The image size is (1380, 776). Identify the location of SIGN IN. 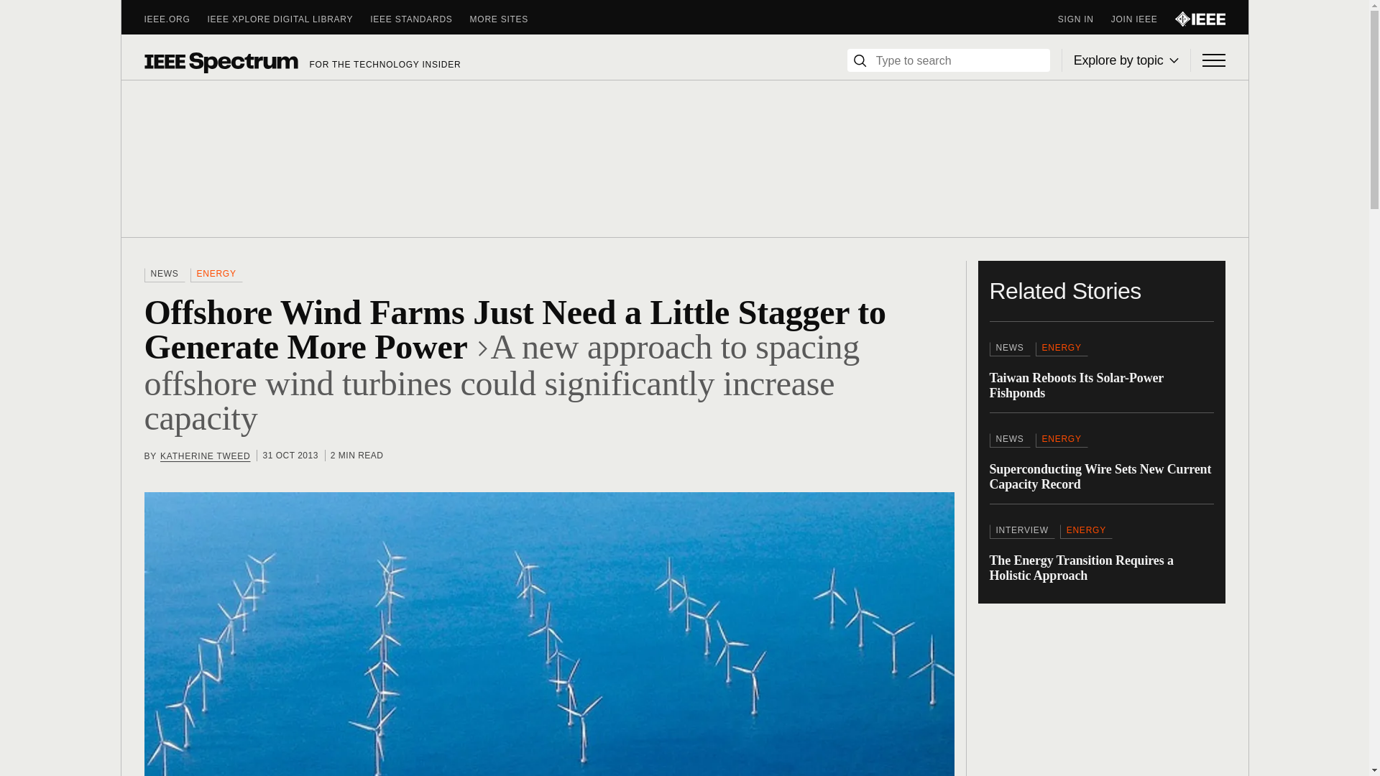
(1084, 19).